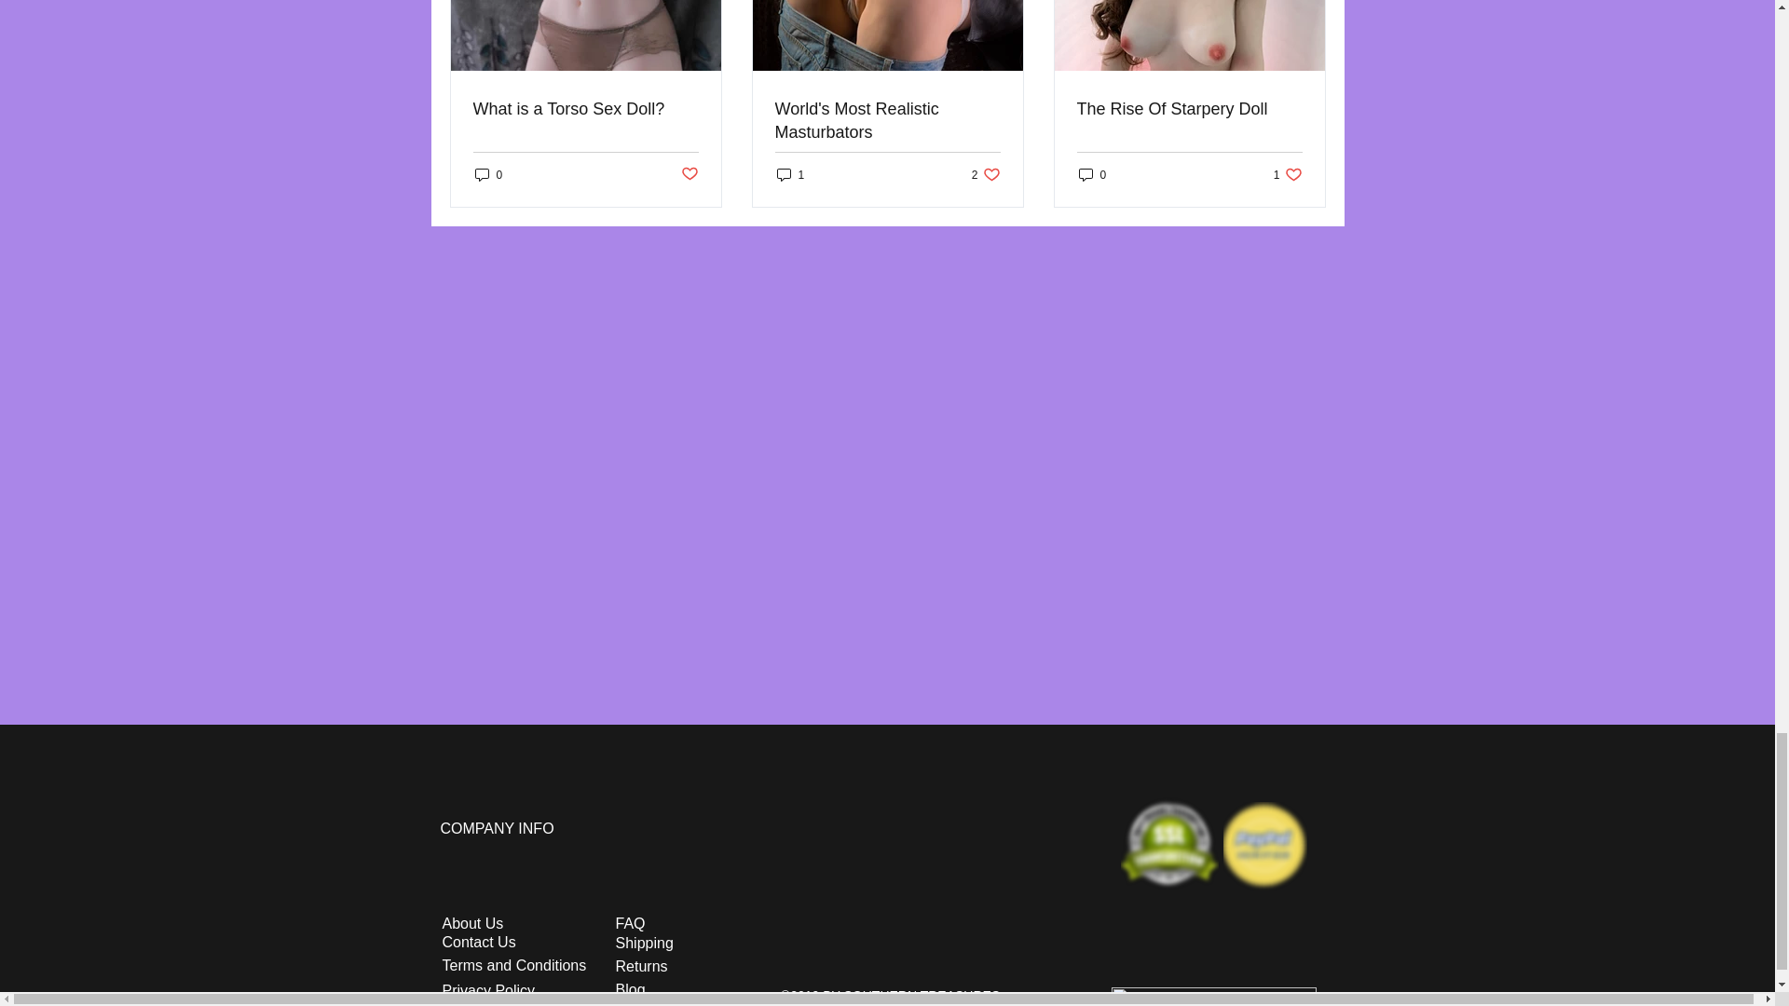 This screenshot has width=1789, height=1006. What do you see at coordinates (586, 108) in the screenshot?
I see `What is a Torso Sex Doll?` at bounding box center [586, 108].